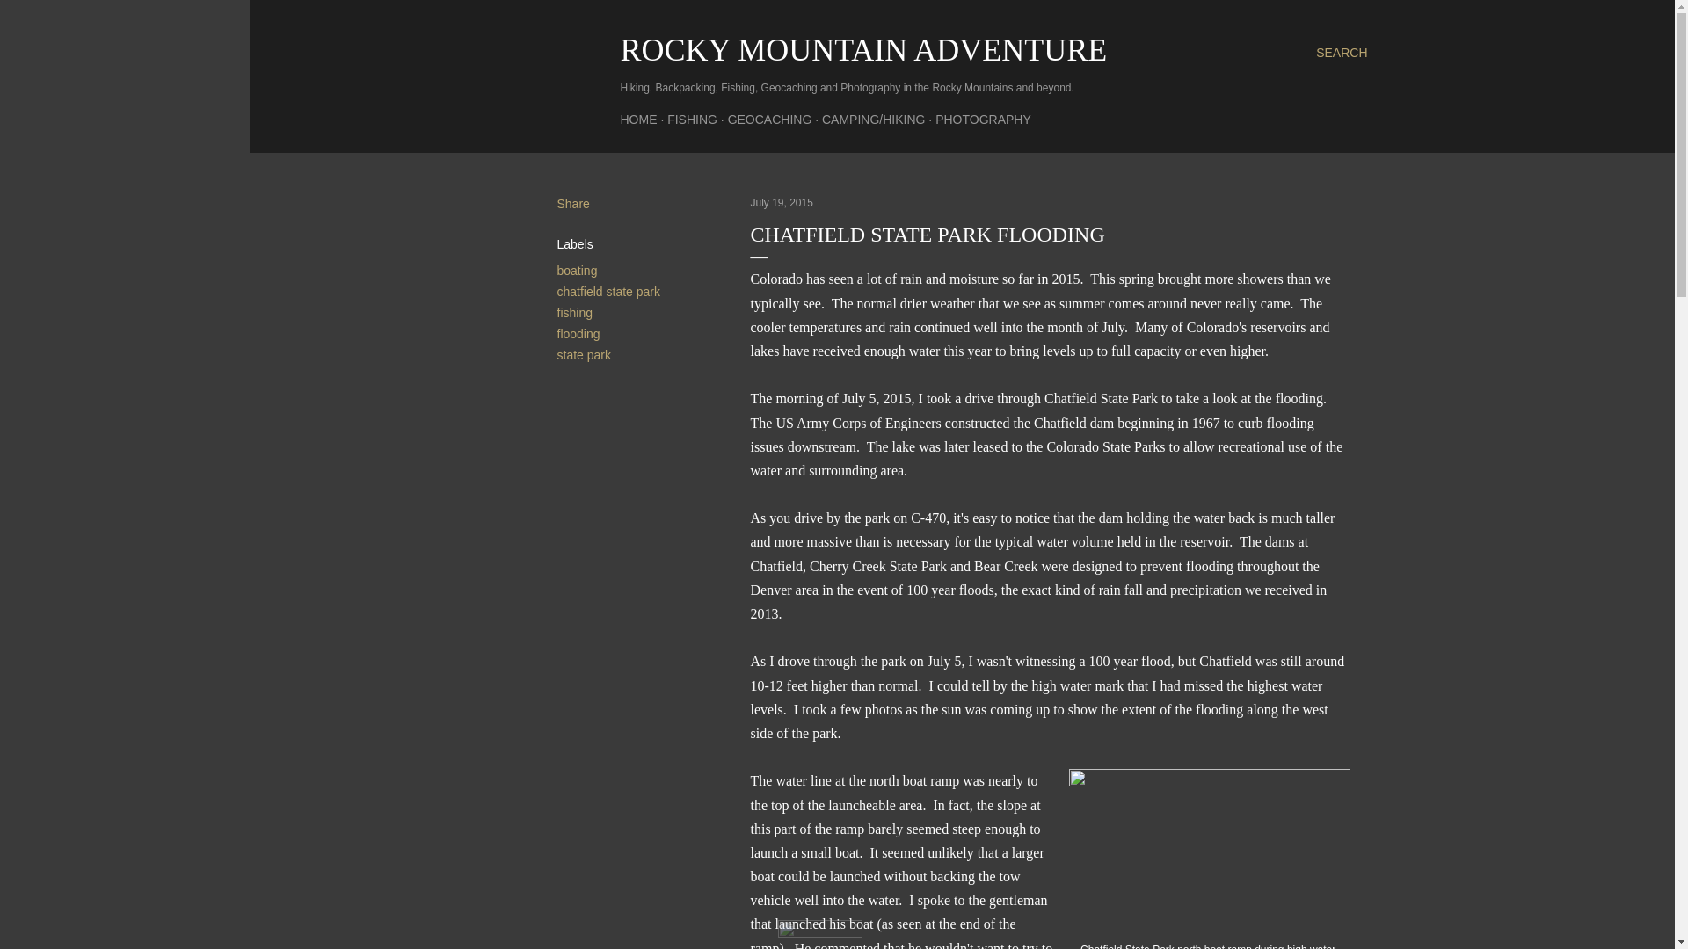  What do you see at coordinates (983, 120) in the screenshot?
I see `PHOTOGRAPHY` at bounding box center [983, 120].